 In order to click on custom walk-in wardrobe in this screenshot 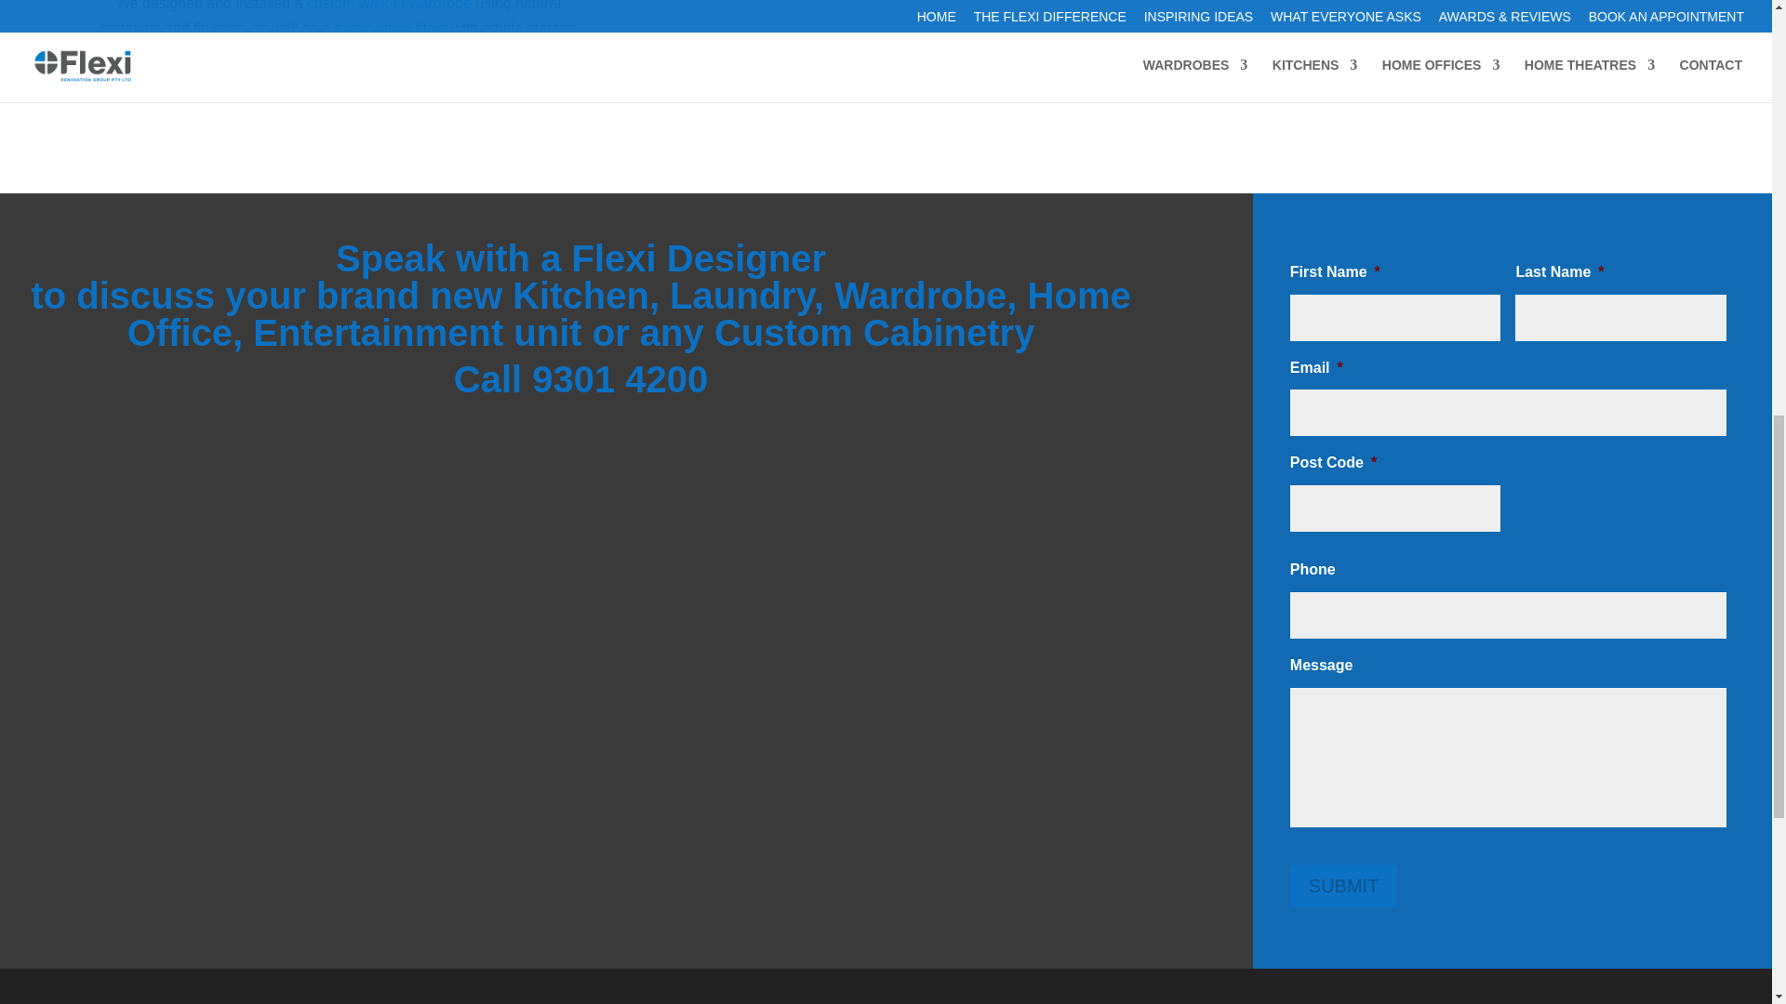, I will do `click(389, 6)`.